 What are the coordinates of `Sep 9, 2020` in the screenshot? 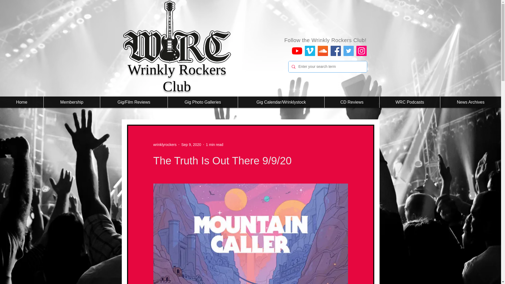 It's located at (191, 145).